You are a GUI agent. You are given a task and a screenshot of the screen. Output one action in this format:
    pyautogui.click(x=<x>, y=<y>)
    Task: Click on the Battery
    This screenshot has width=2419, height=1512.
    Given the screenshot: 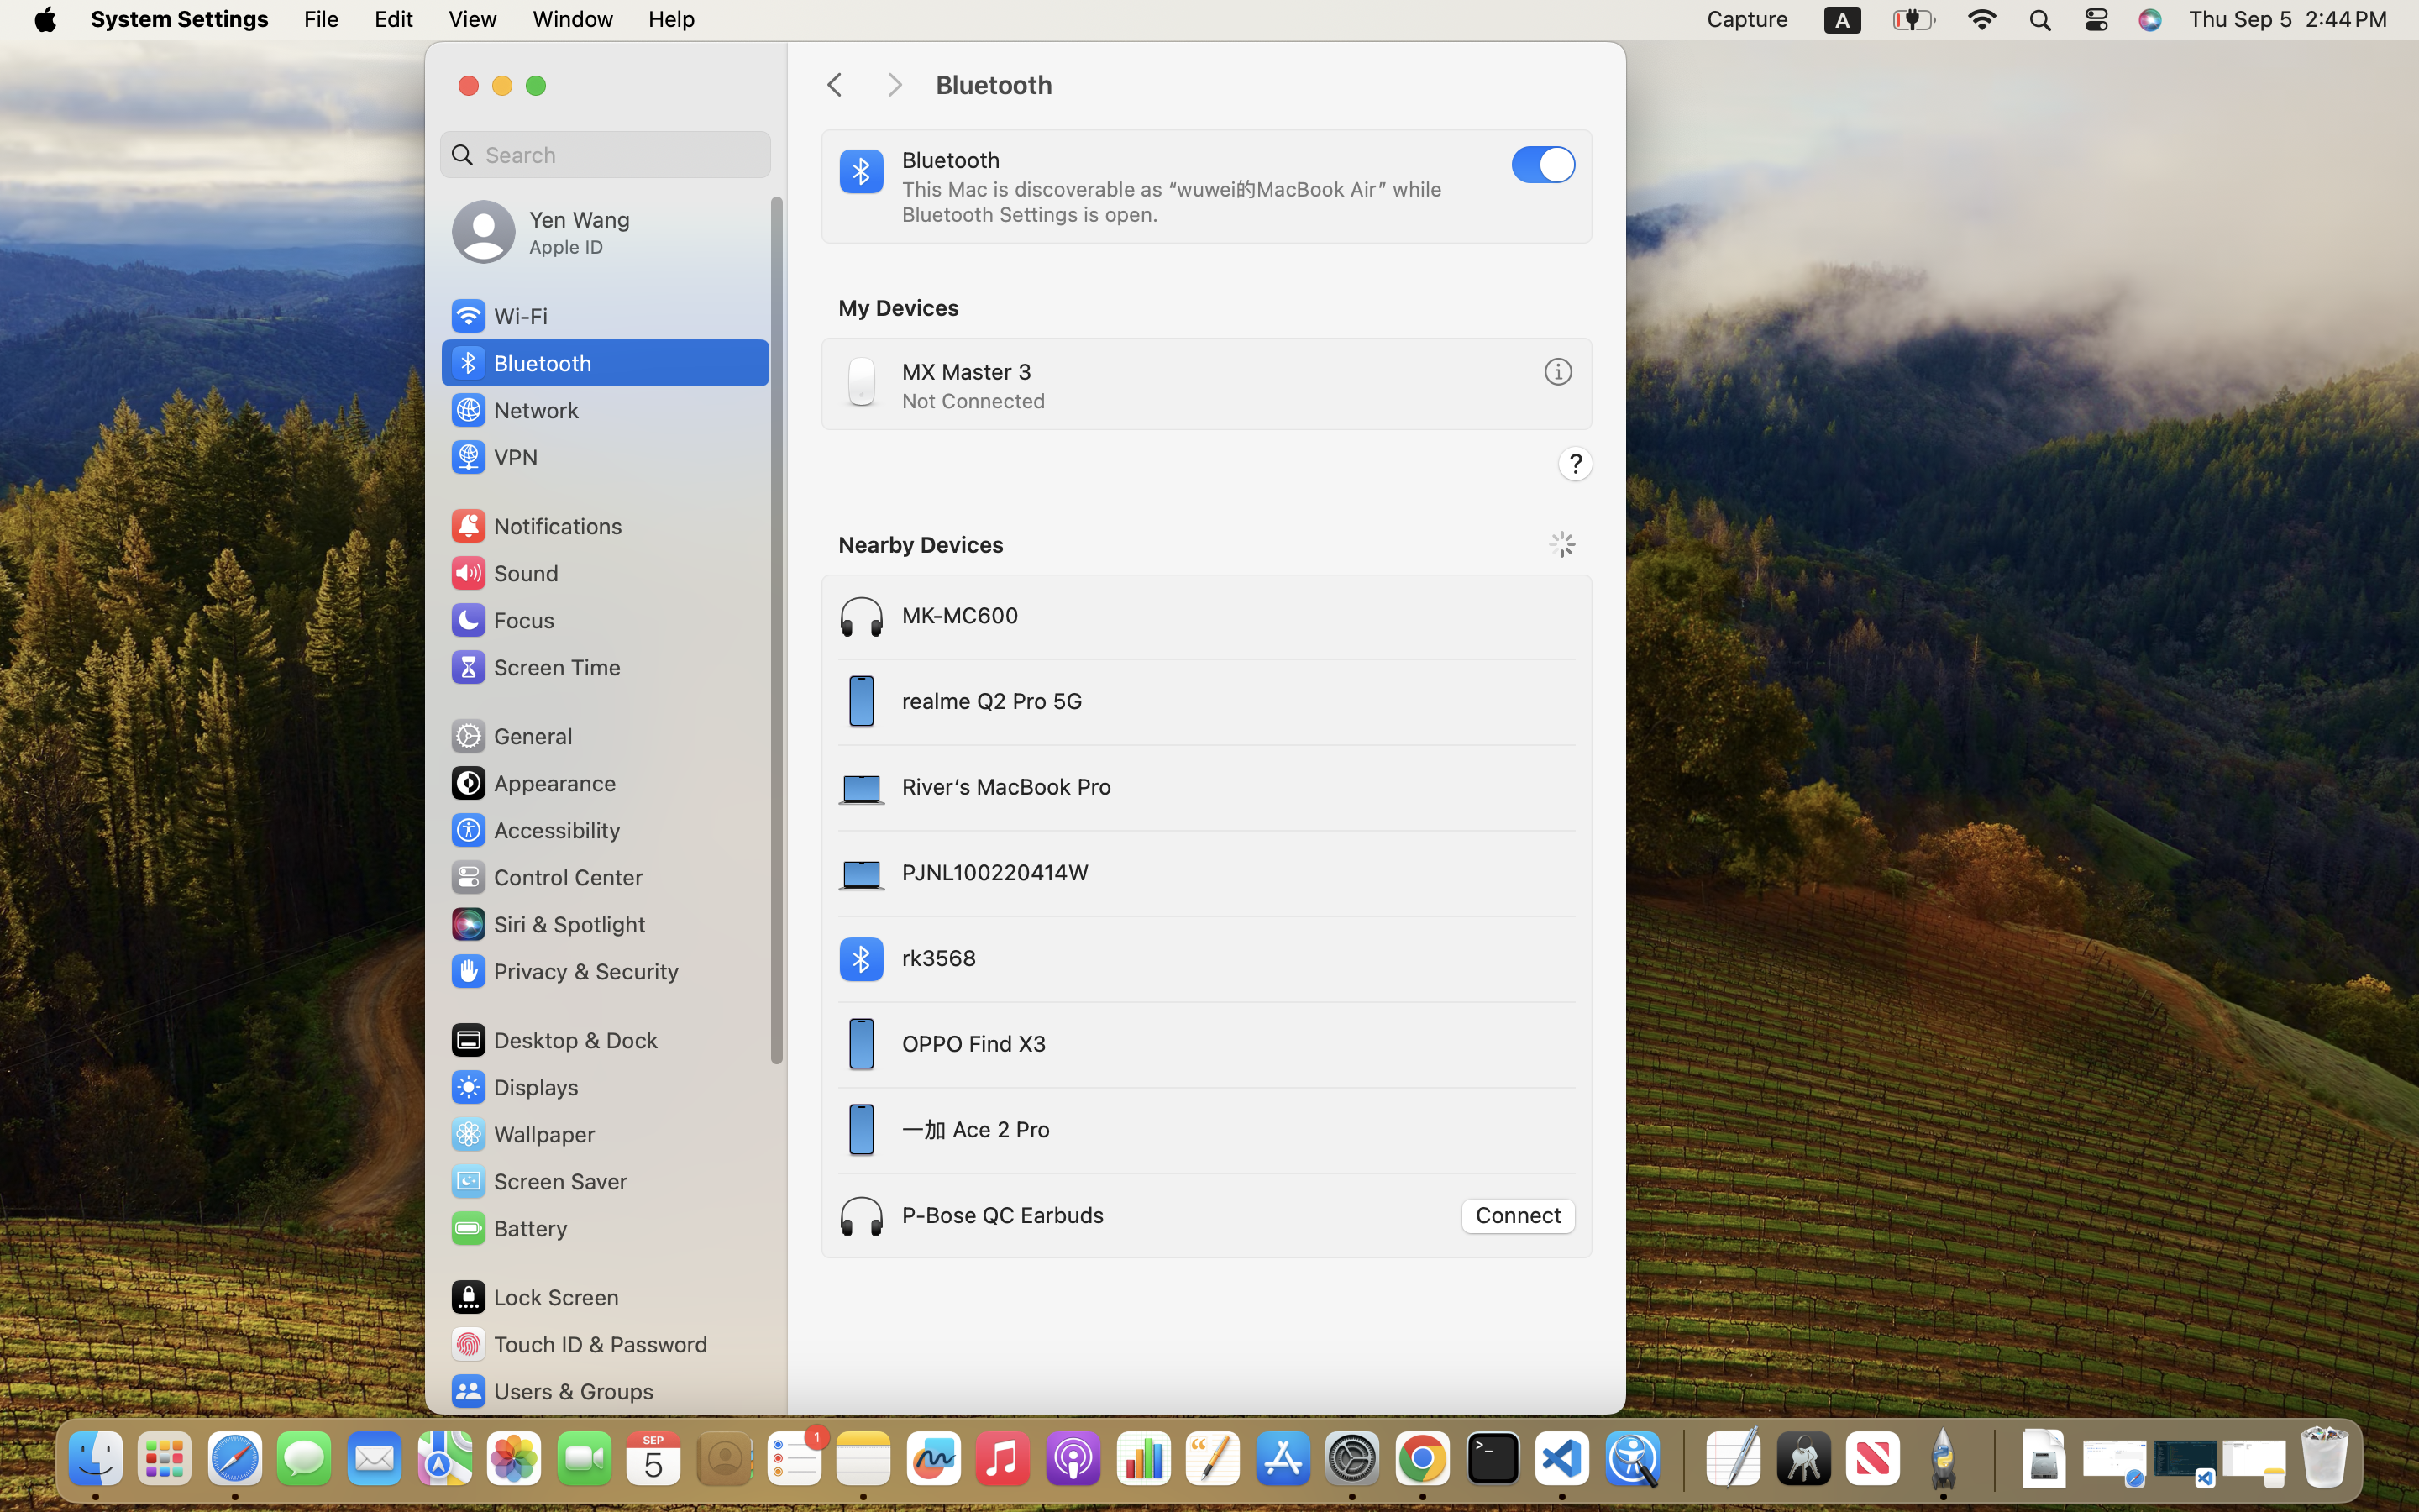 What is the action you would take?
    pyautogui.click(x=508, y=1228)
    